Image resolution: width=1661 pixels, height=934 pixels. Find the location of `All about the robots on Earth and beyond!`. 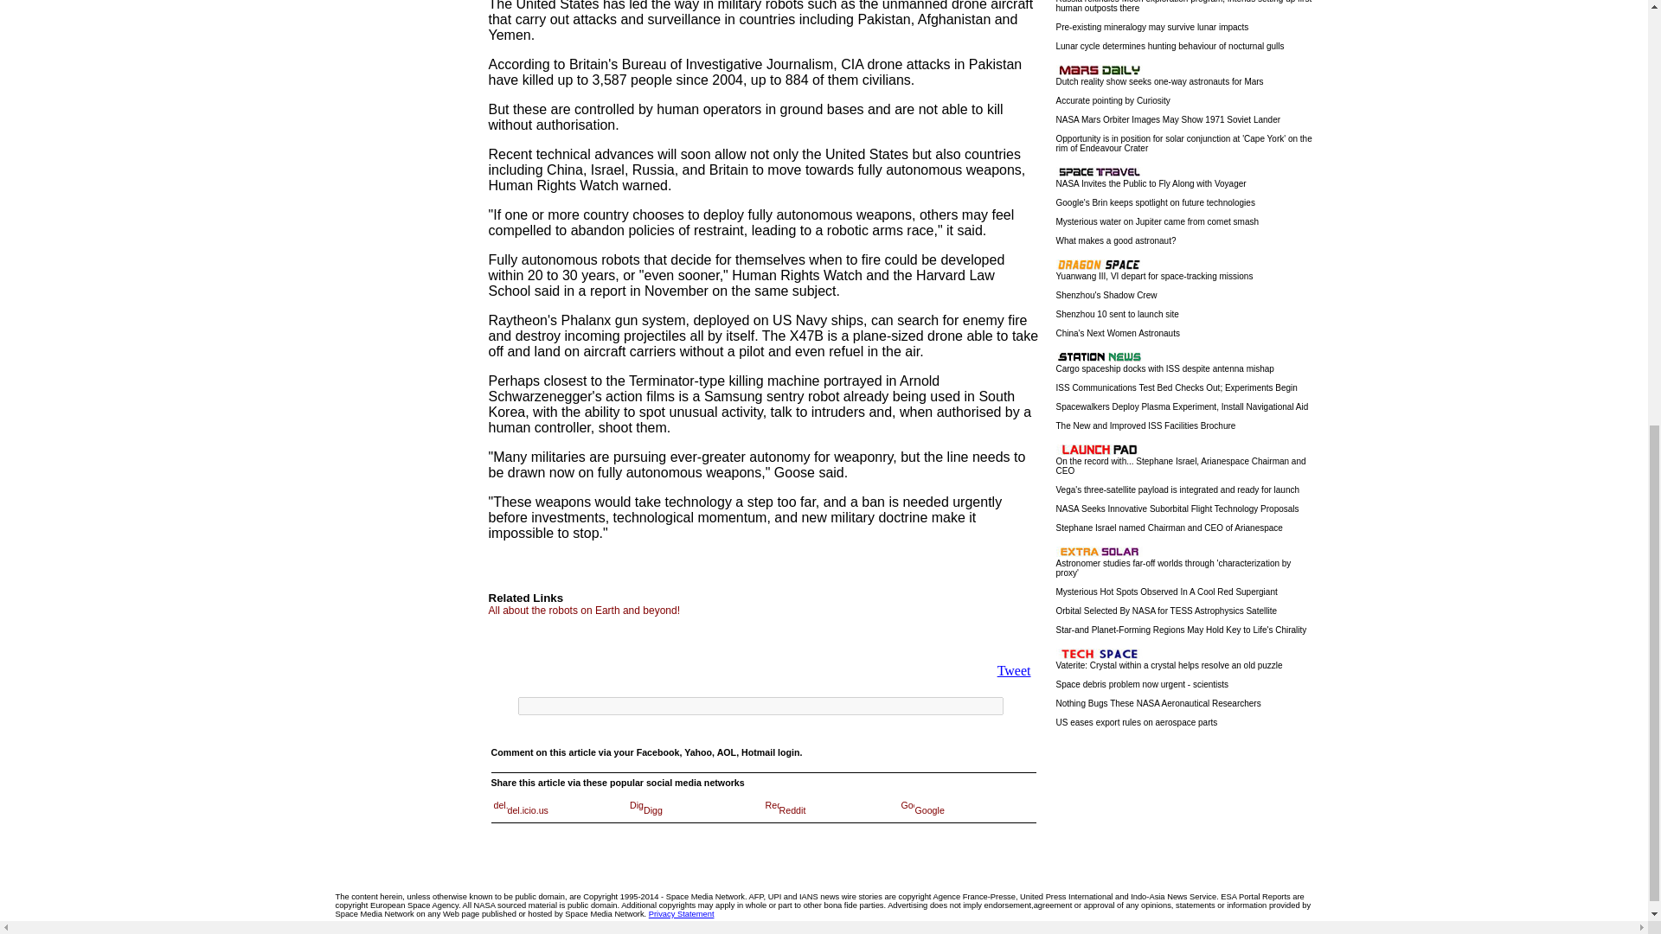

All about the robots on Earth and beyond! is located at coordinates (583, 610).